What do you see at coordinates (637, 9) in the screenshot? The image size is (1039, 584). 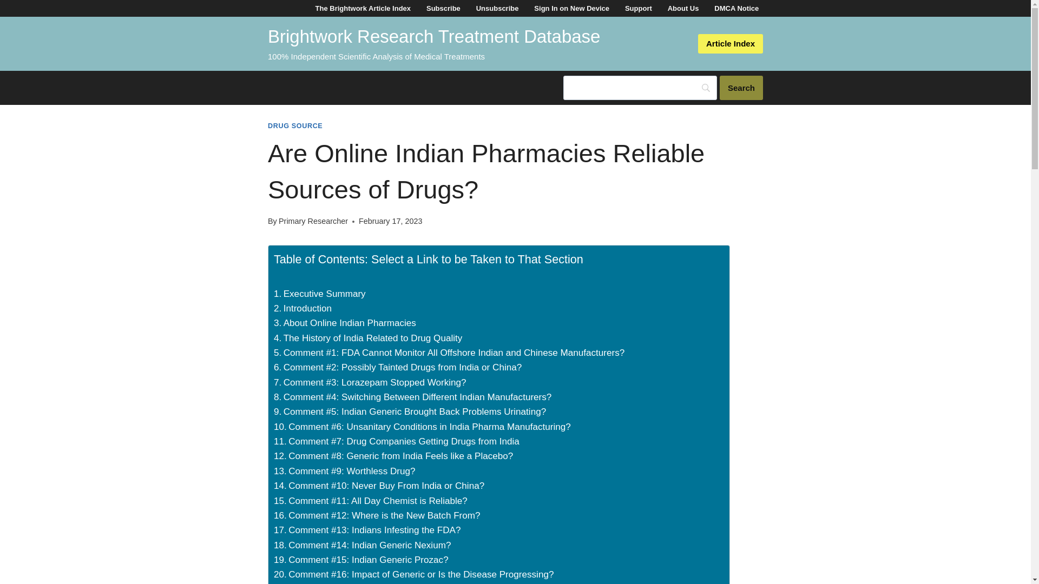 I see `Support` at bounding box center [637, 9].